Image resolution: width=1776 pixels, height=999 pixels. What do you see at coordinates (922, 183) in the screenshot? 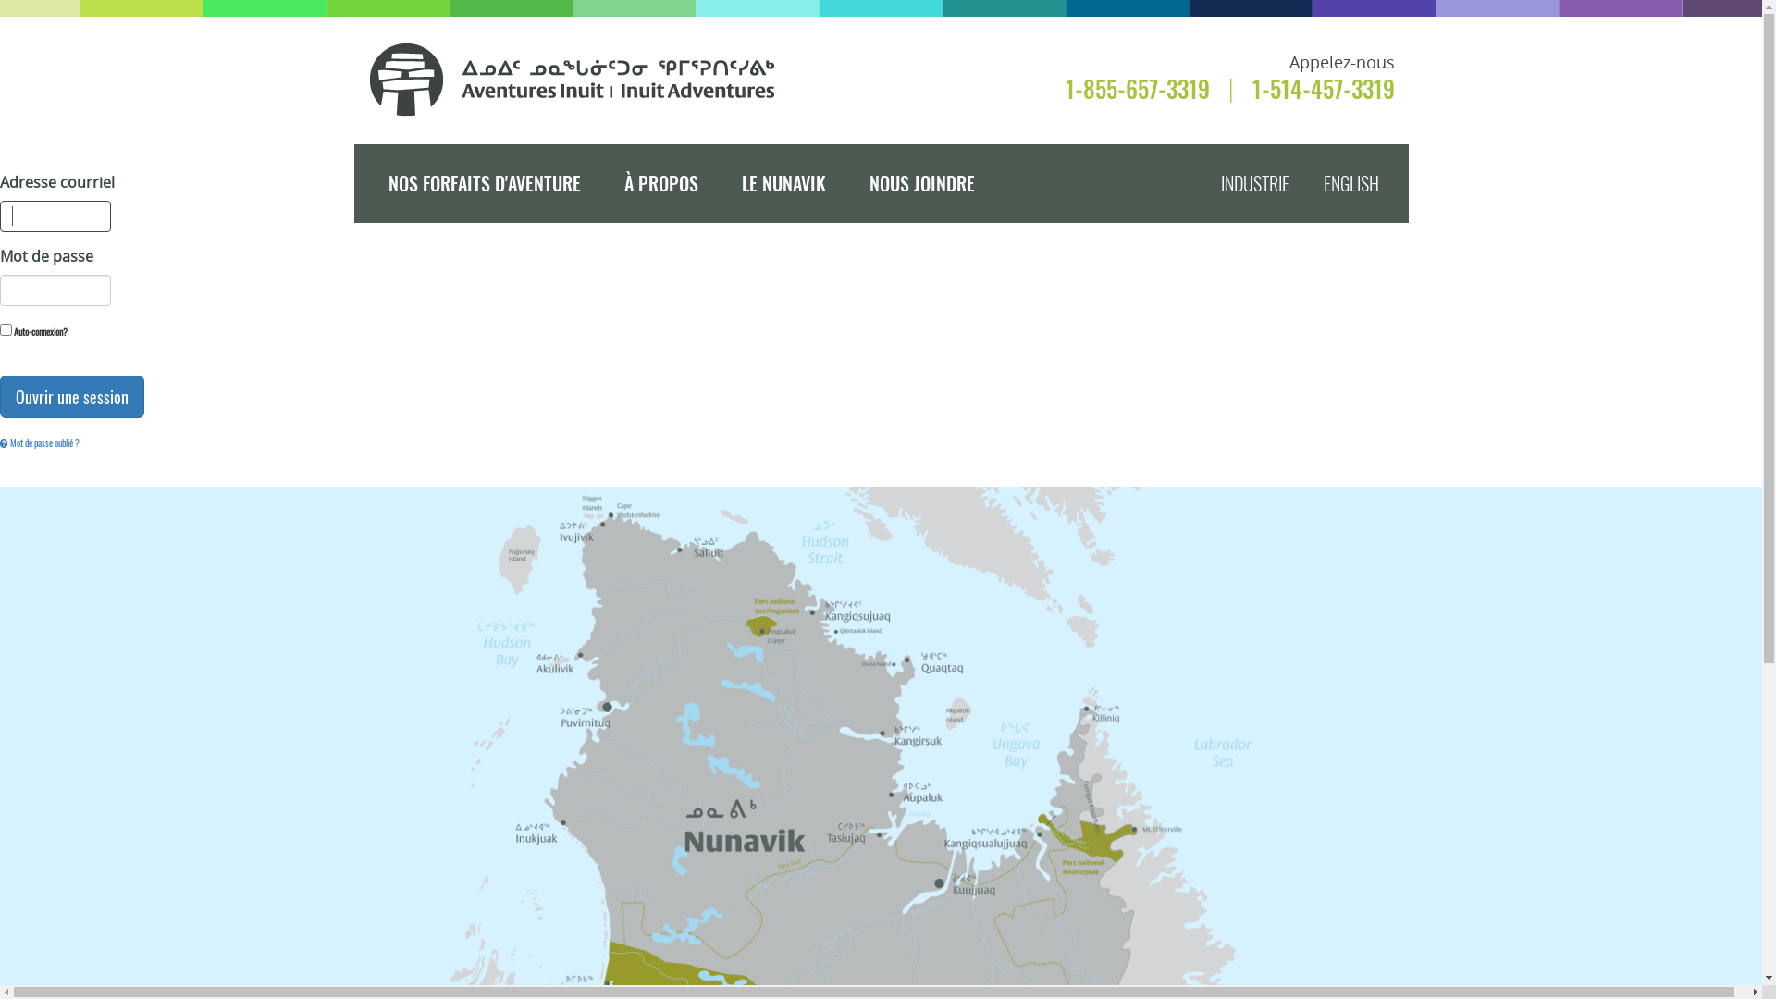
I see `NOUS JOINDRE` at bounding box center [922, 183].